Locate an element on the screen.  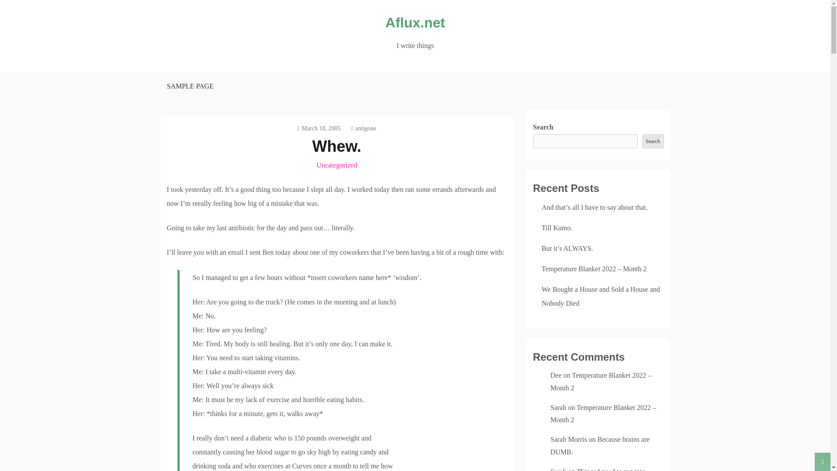
Aflux.net is located at coordinates (415, 23).